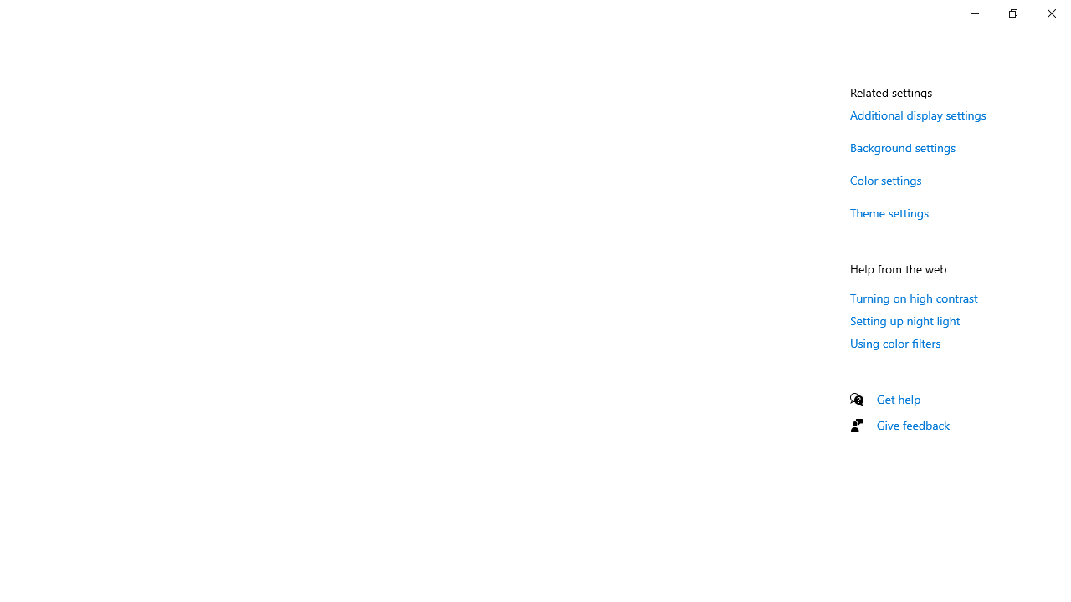  Describe the element at coordinates (886, 179) in the screenshot. I see `Color settings` at that location.